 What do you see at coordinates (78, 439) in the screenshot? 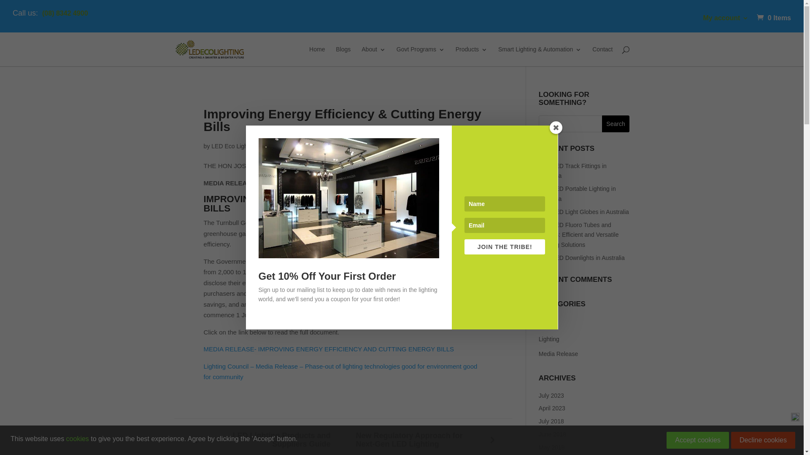
I see `cookies` at bounding box center [78, 439].